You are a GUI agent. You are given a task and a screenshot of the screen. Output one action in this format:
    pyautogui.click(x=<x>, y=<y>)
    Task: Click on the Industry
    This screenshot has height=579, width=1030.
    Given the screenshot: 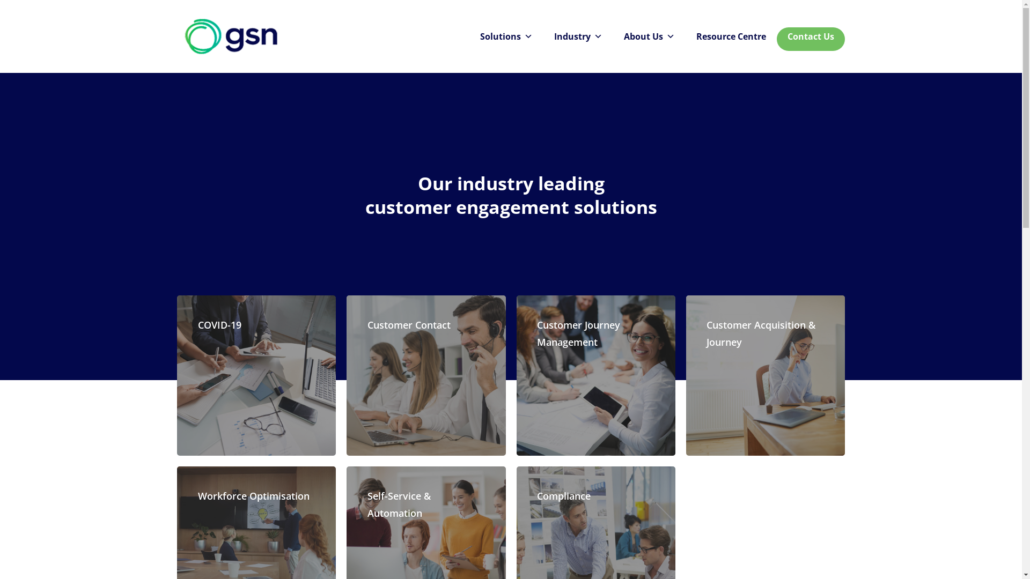 What is the action you would take?
    pyautogui.click(x=578, y=36)
    